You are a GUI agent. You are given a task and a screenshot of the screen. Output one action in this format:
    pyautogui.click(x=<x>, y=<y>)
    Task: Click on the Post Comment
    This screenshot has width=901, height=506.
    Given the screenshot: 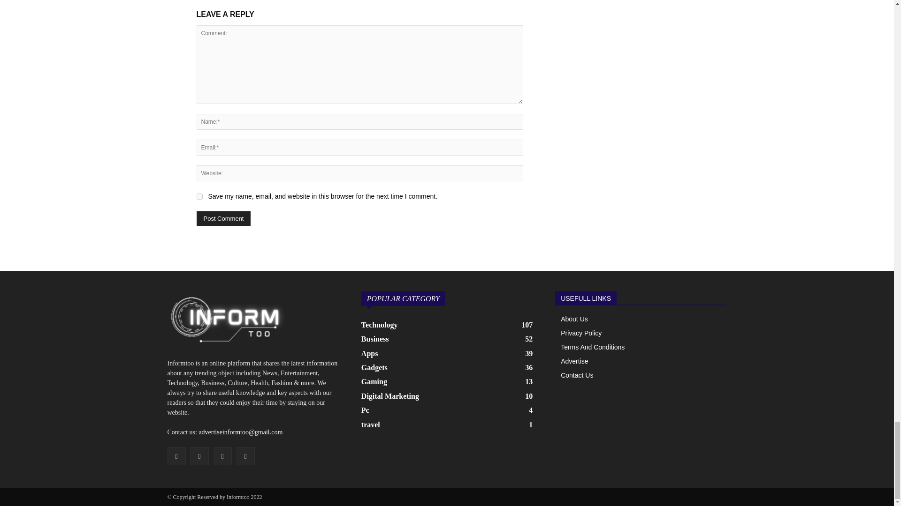 What is the action you would take?
    pyautogui.click(x=223, y=218)
    